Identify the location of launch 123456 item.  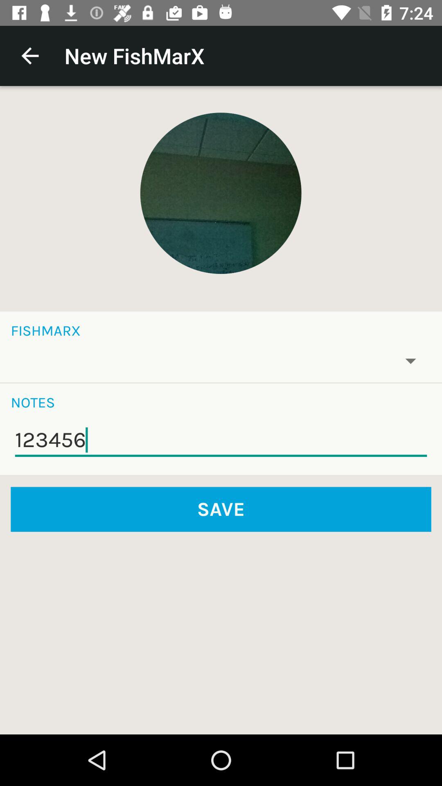
(221, 440).